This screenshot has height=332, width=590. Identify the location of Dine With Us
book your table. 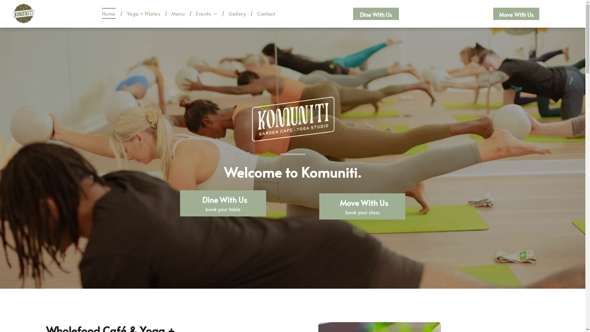
(223, 203).